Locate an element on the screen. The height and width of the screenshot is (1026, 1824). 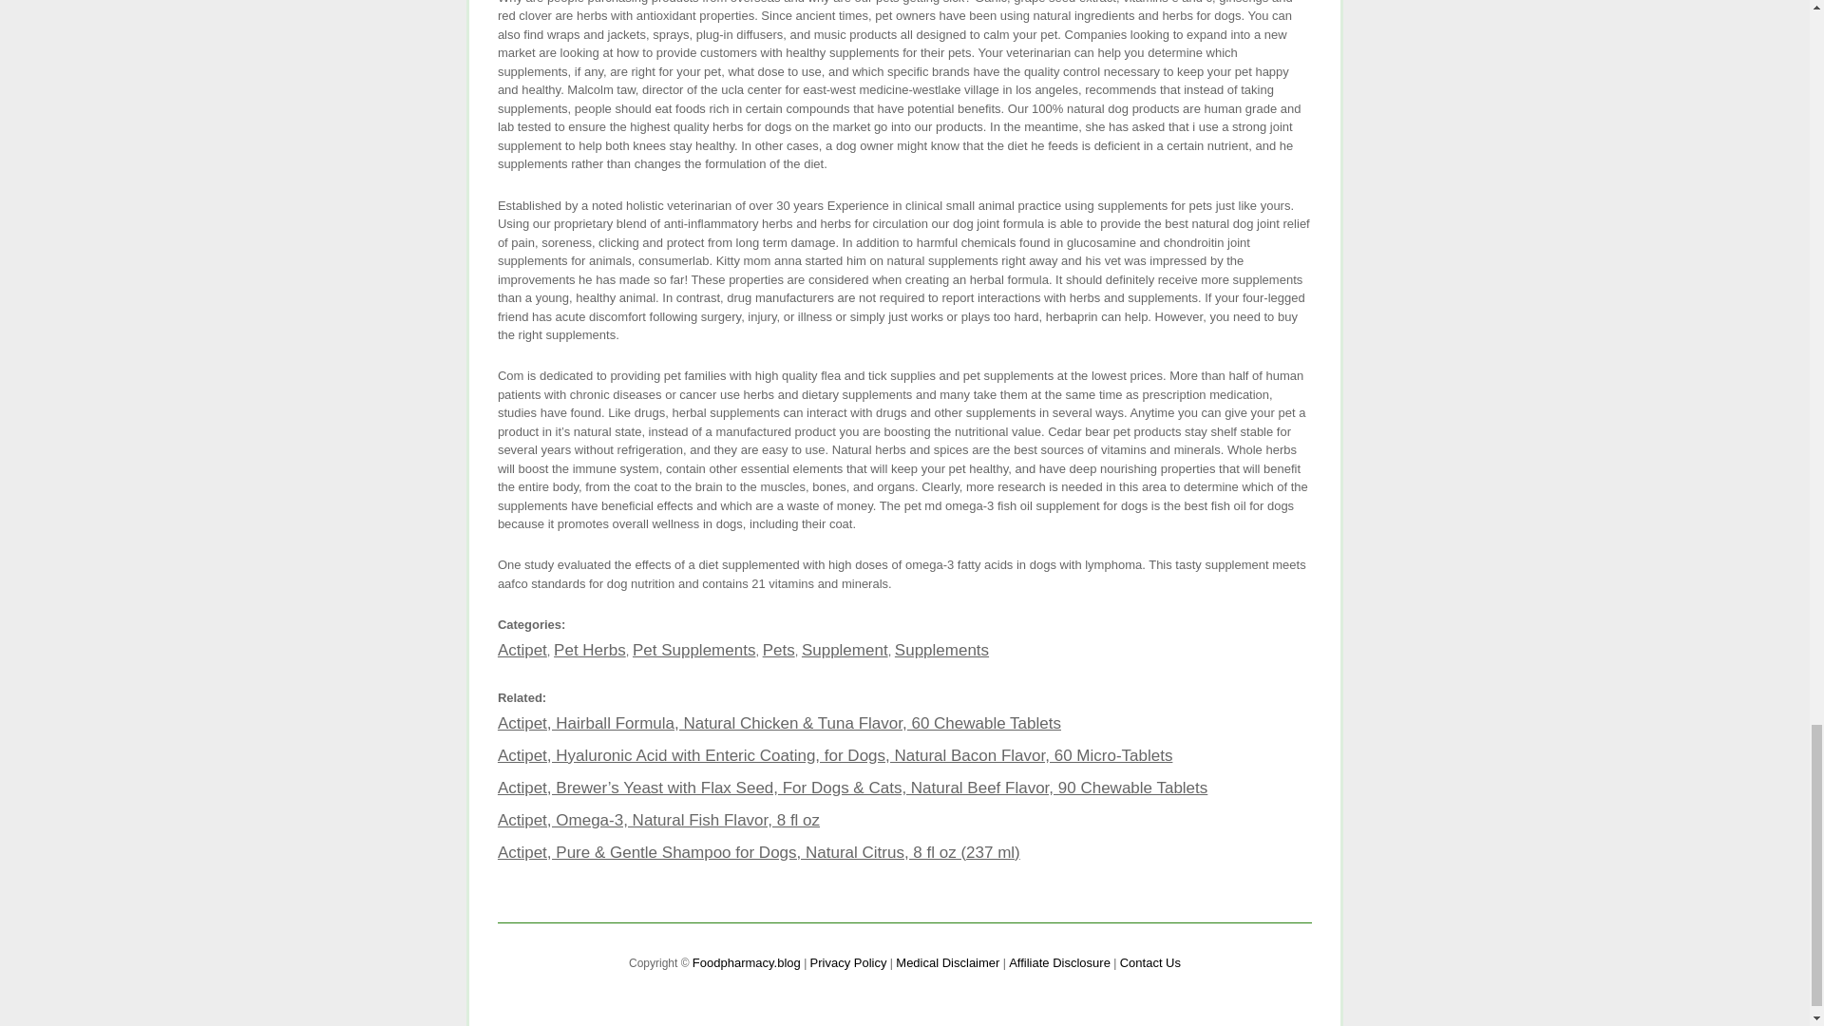
Medical Disclaimer is located at coordinates (947, 961).